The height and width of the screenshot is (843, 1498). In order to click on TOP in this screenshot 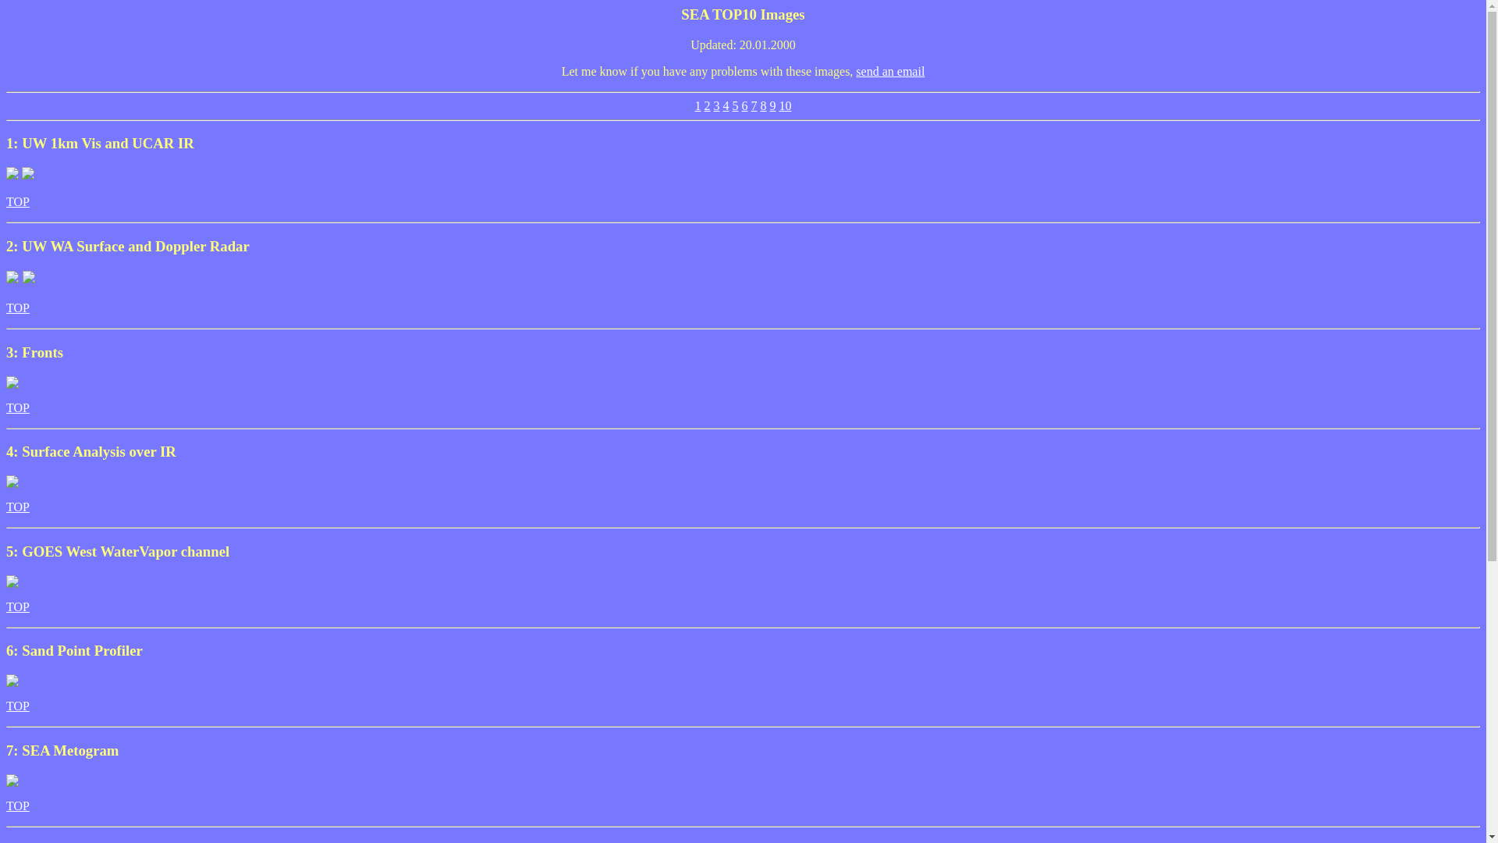, I will do `click(18, 308)`.